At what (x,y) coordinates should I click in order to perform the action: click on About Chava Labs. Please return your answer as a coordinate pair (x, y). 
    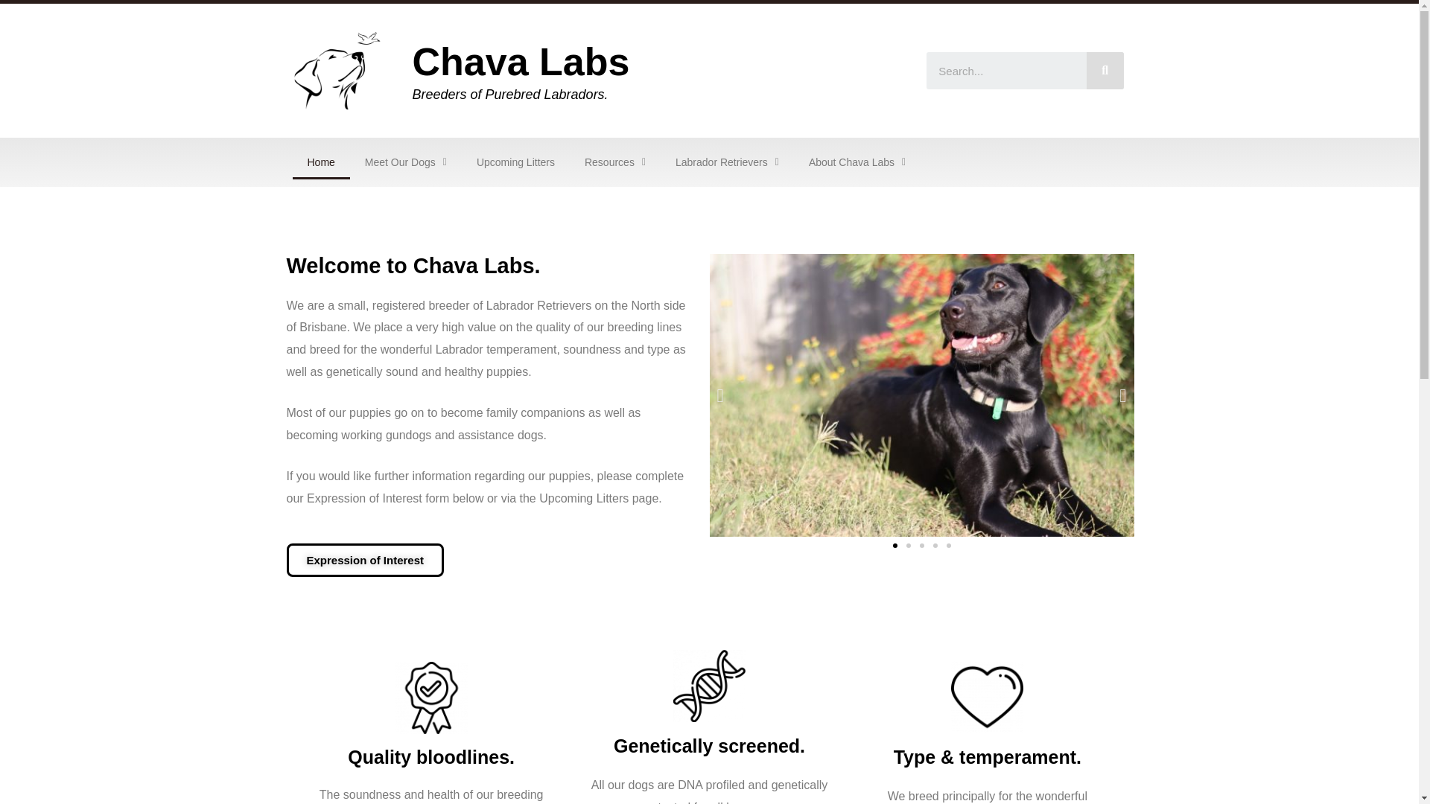
    Looking at the image, I should click on (857, 162).